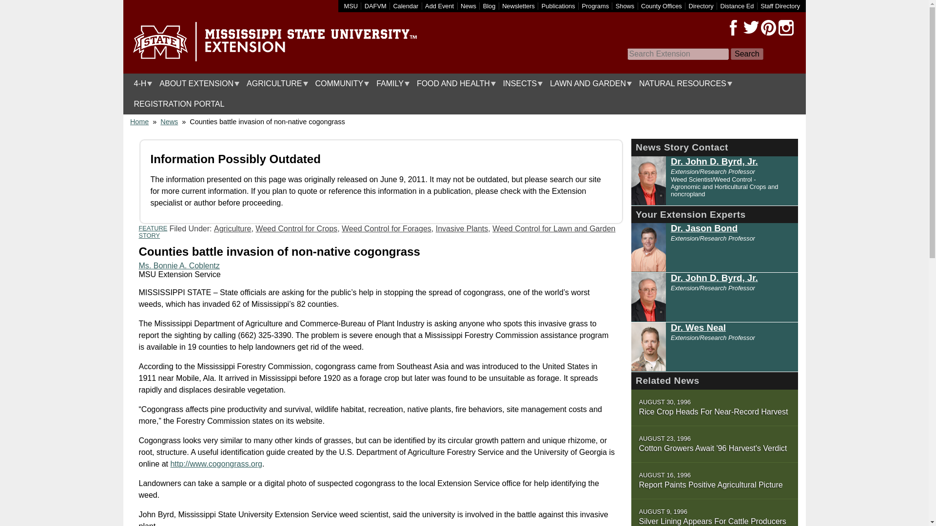 The image size is (936, 526). Describe the element at coordinates (406, 6) in the screenshot. I see `Calendar` at that location.